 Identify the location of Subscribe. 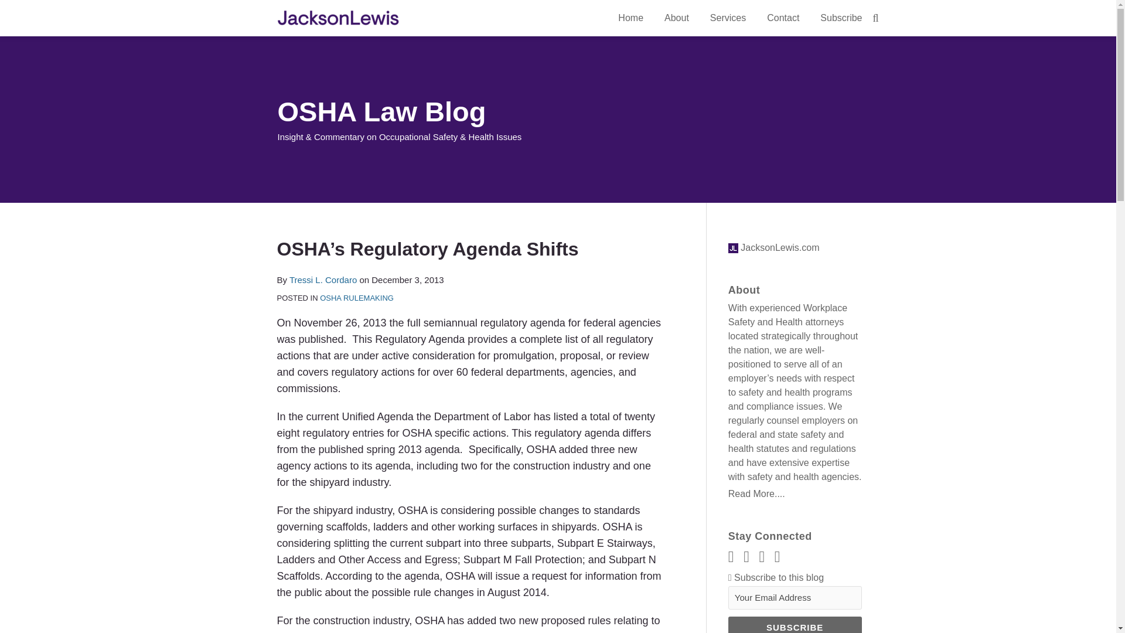
(840, 18).